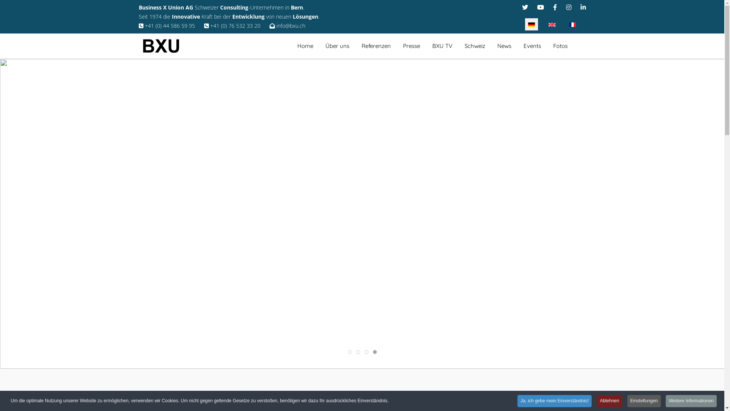 The width and height of the screenshot is (730, 411). What do you see at coordinates (376, 46) in the screenshot?
I see `Referenzen` at bounding box center [376, 46].